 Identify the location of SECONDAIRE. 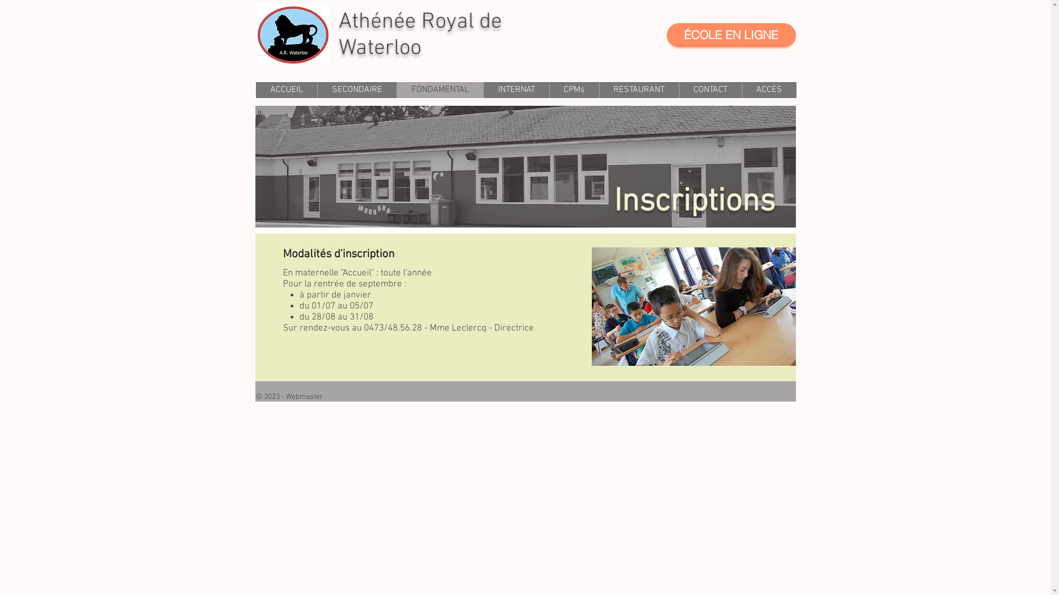
(356, 90).